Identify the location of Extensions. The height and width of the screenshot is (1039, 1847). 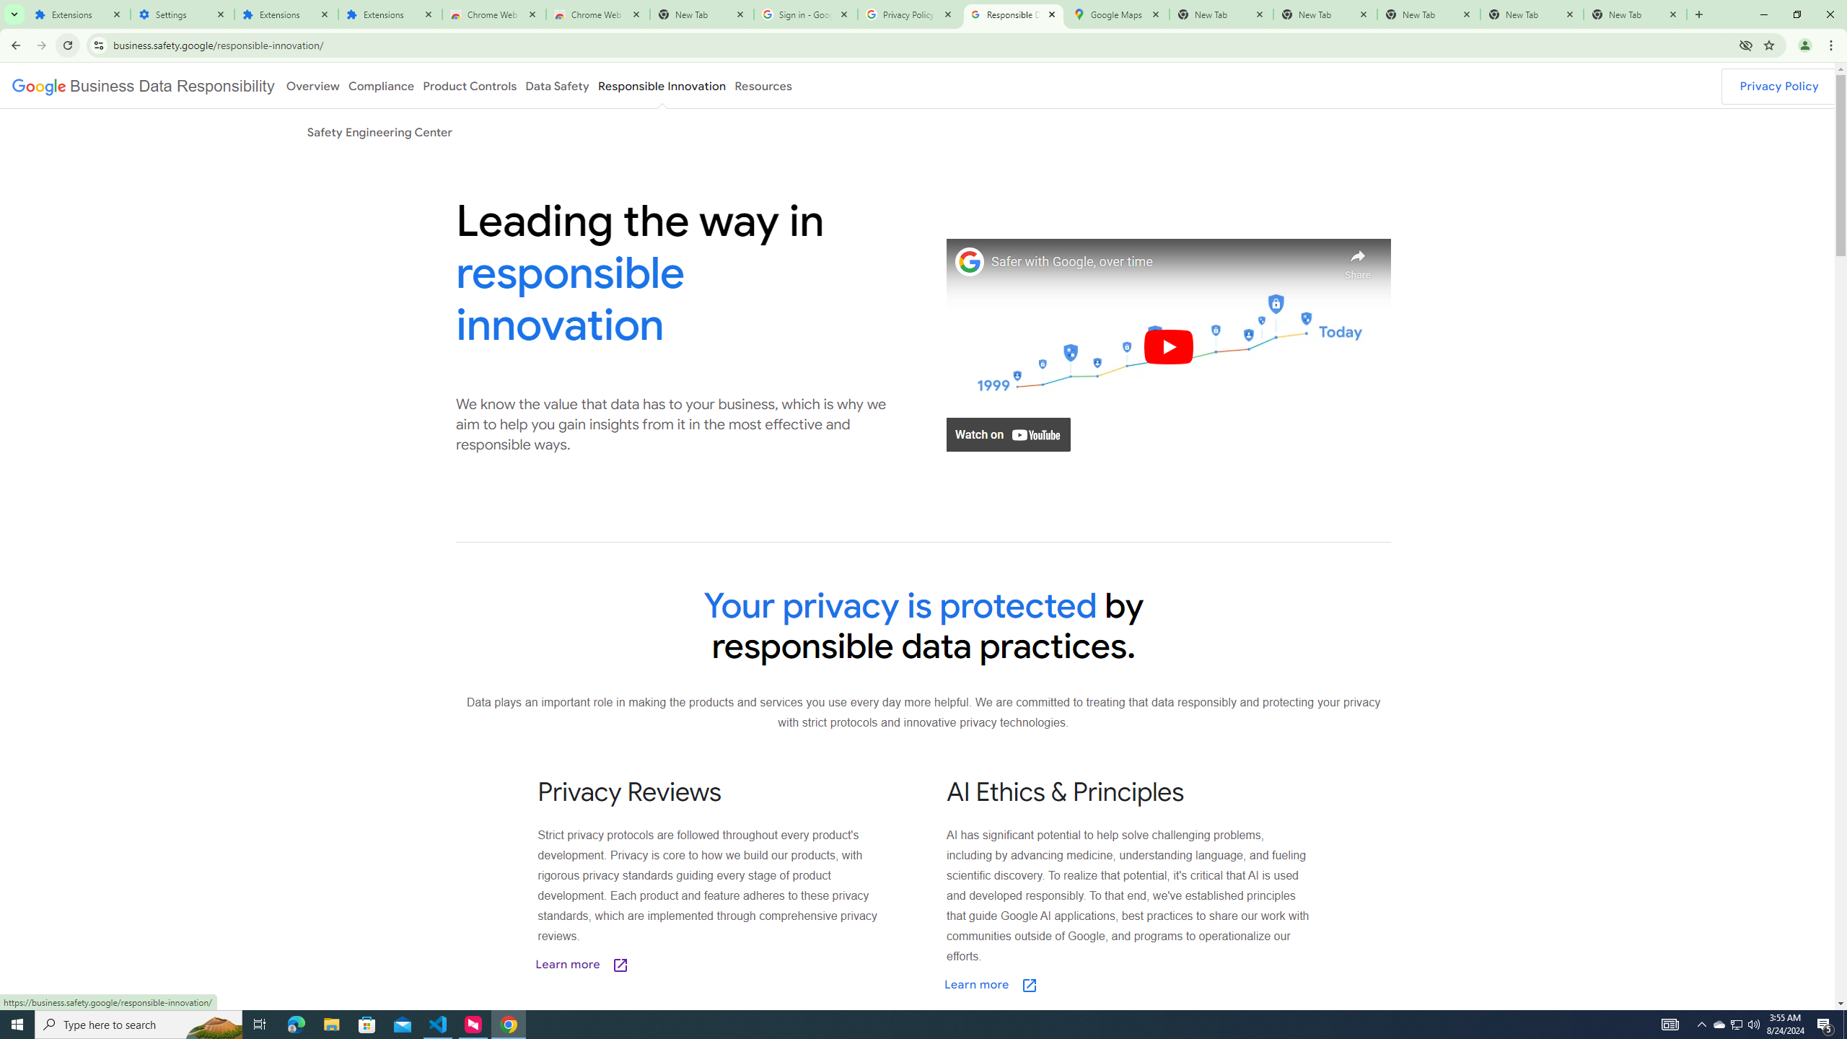
(78, 14).